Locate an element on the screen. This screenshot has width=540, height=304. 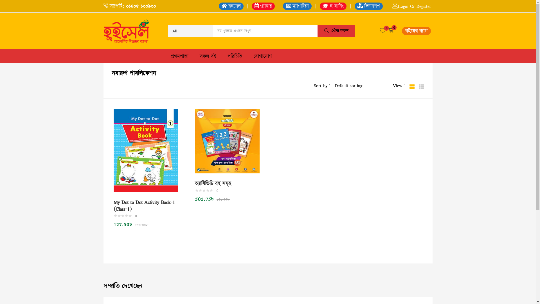
My Dot to Dot Activity Book-1 (Class-1) is located at coordinates (146, 150).